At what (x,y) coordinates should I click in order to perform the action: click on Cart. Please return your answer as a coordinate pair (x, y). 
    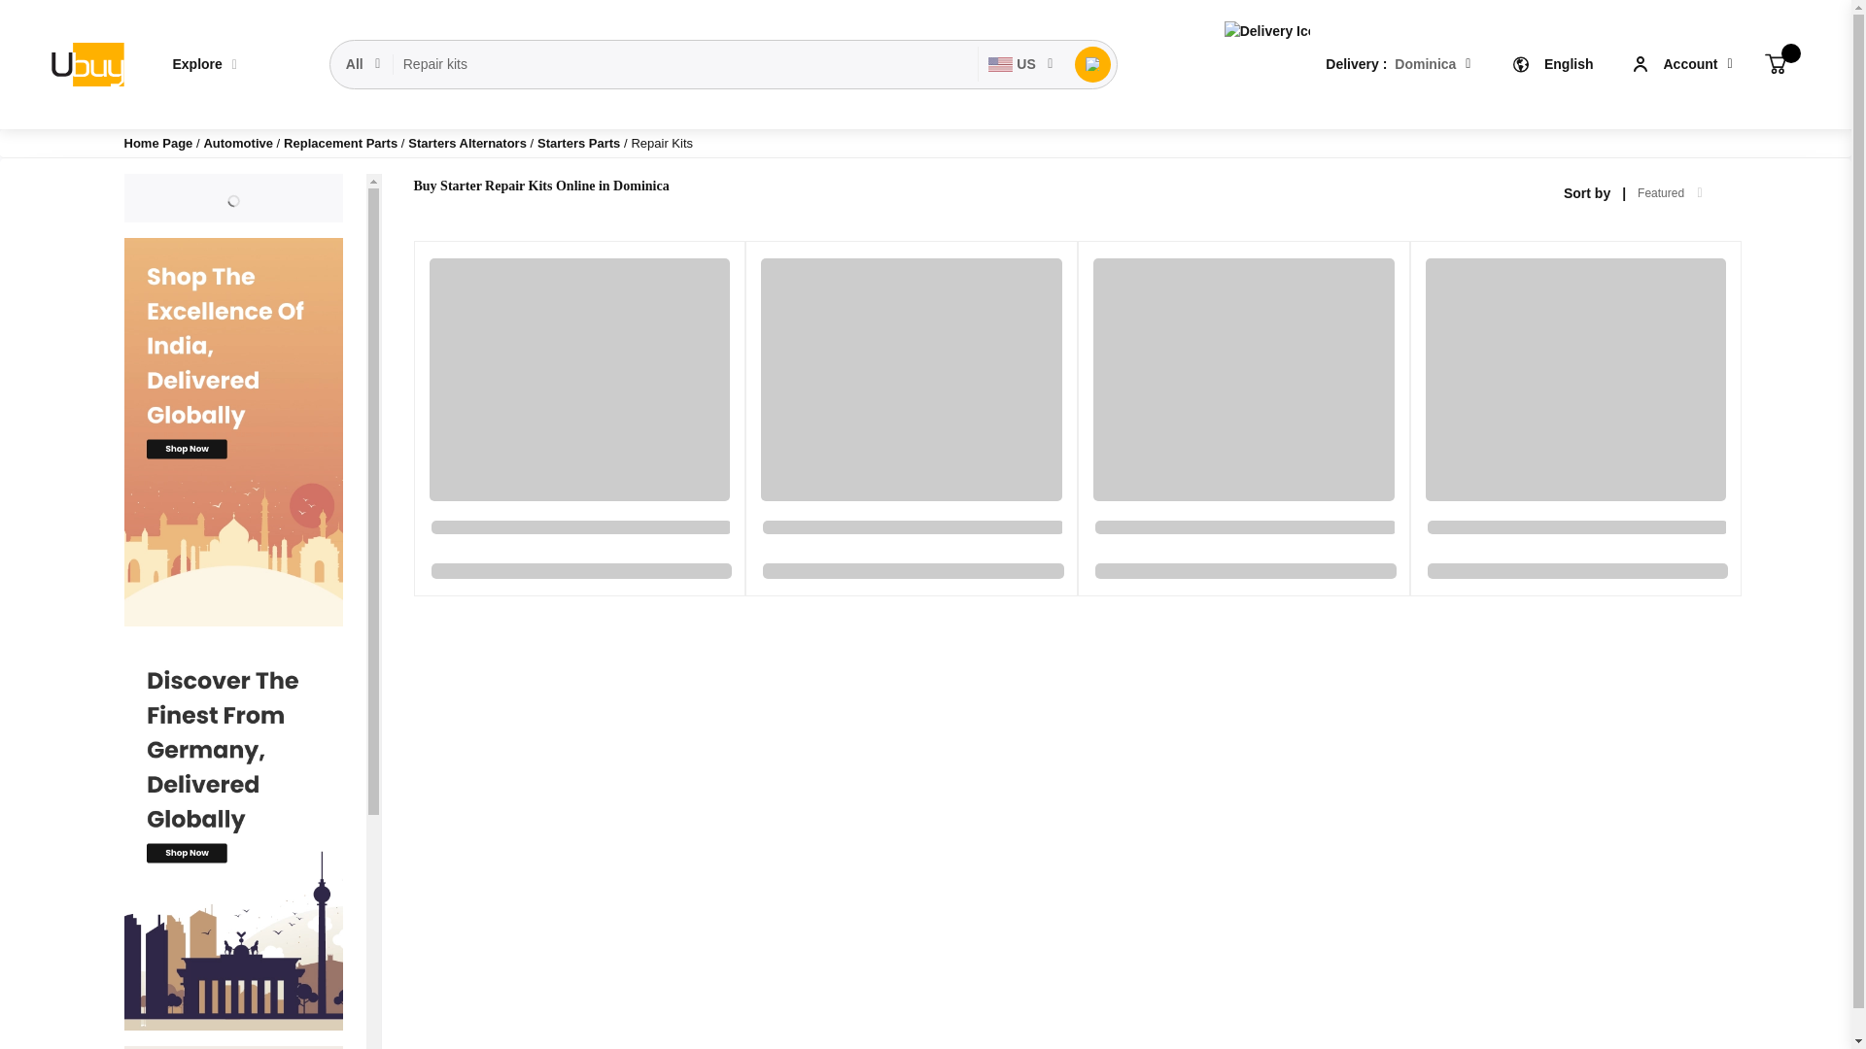
    Looking at the image, I should click on (1775, 64).